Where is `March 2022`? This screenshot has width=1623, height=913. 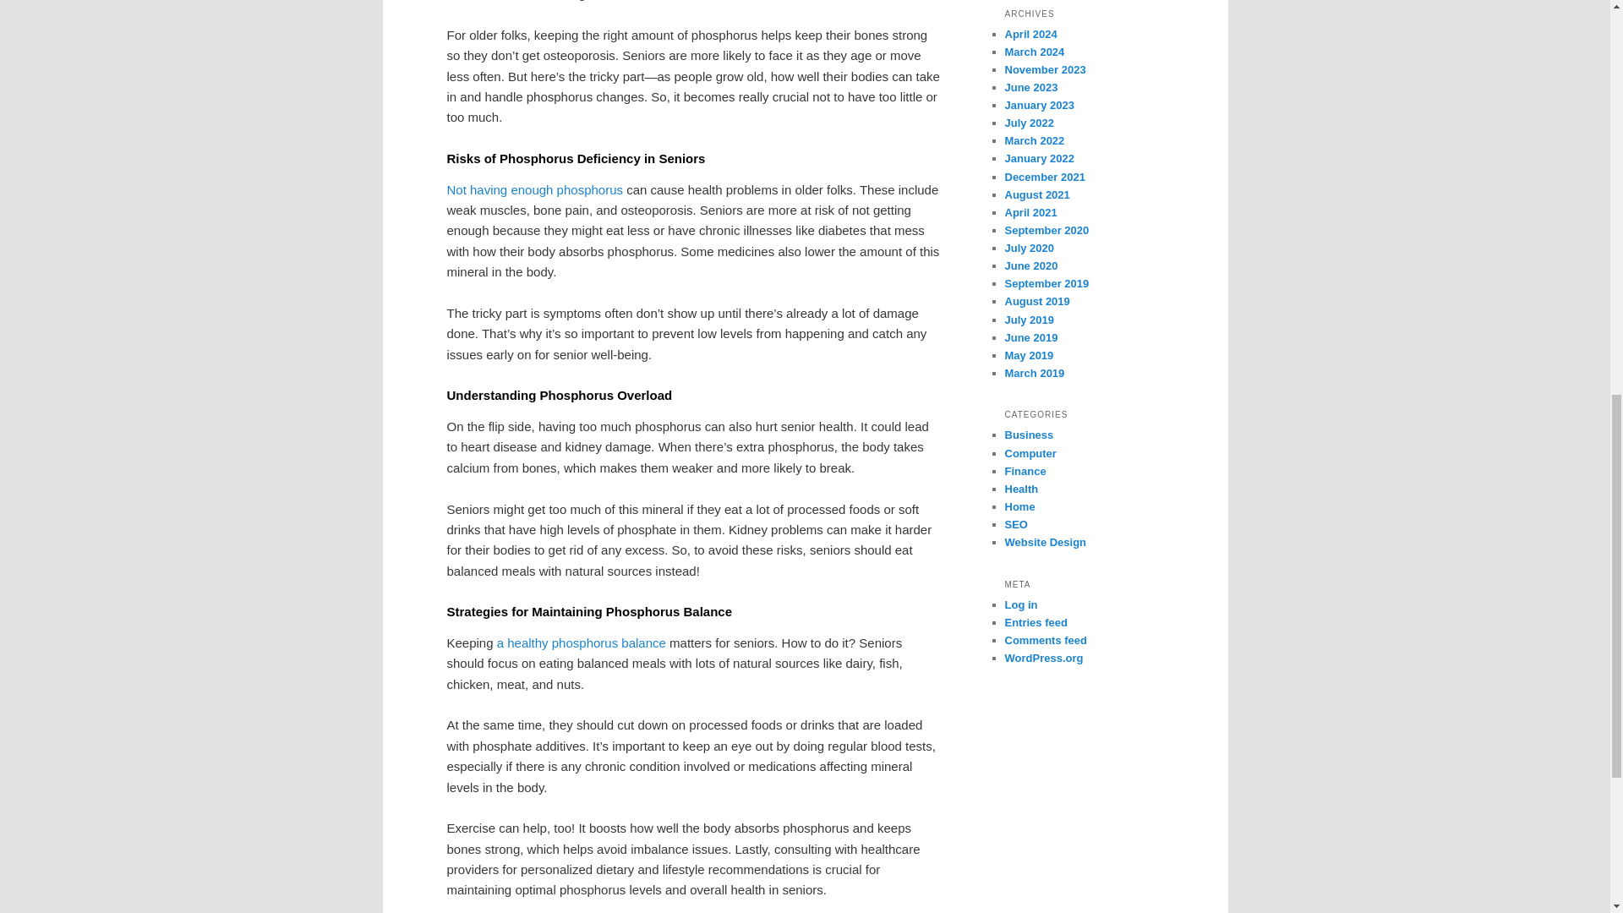 March 2022 is located at coordinates (1035, 140).